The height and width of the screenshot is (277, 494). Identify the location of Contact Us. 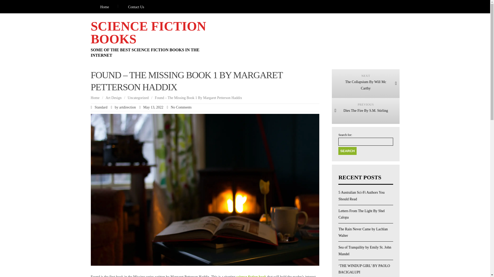
(365, 111).